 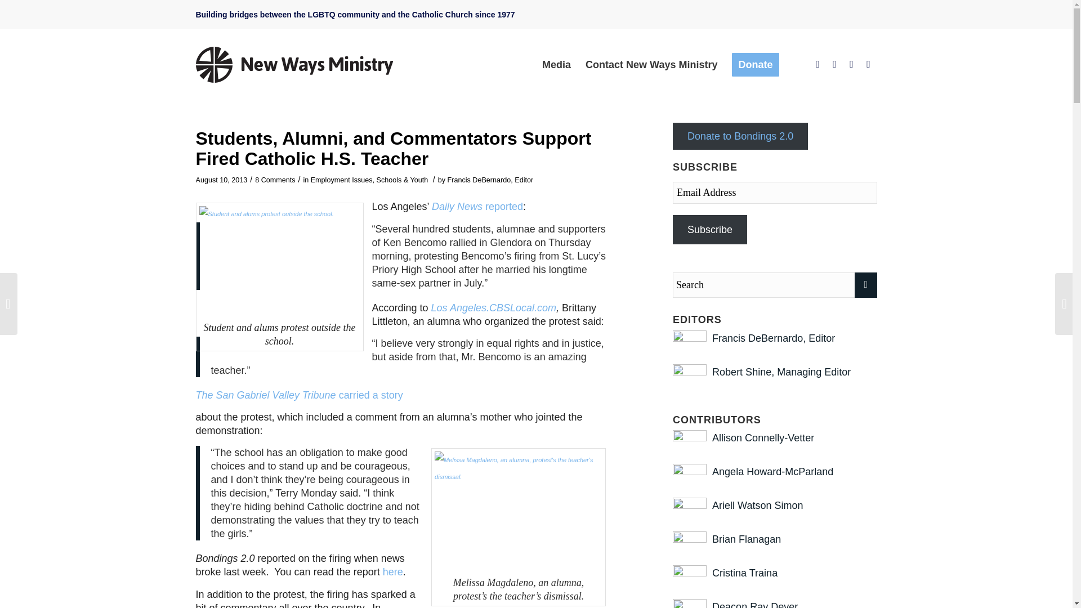 What do you see at coordinates (851, 64) in the screenshot?
I see `Instagram` at bounding box center [851, 64].